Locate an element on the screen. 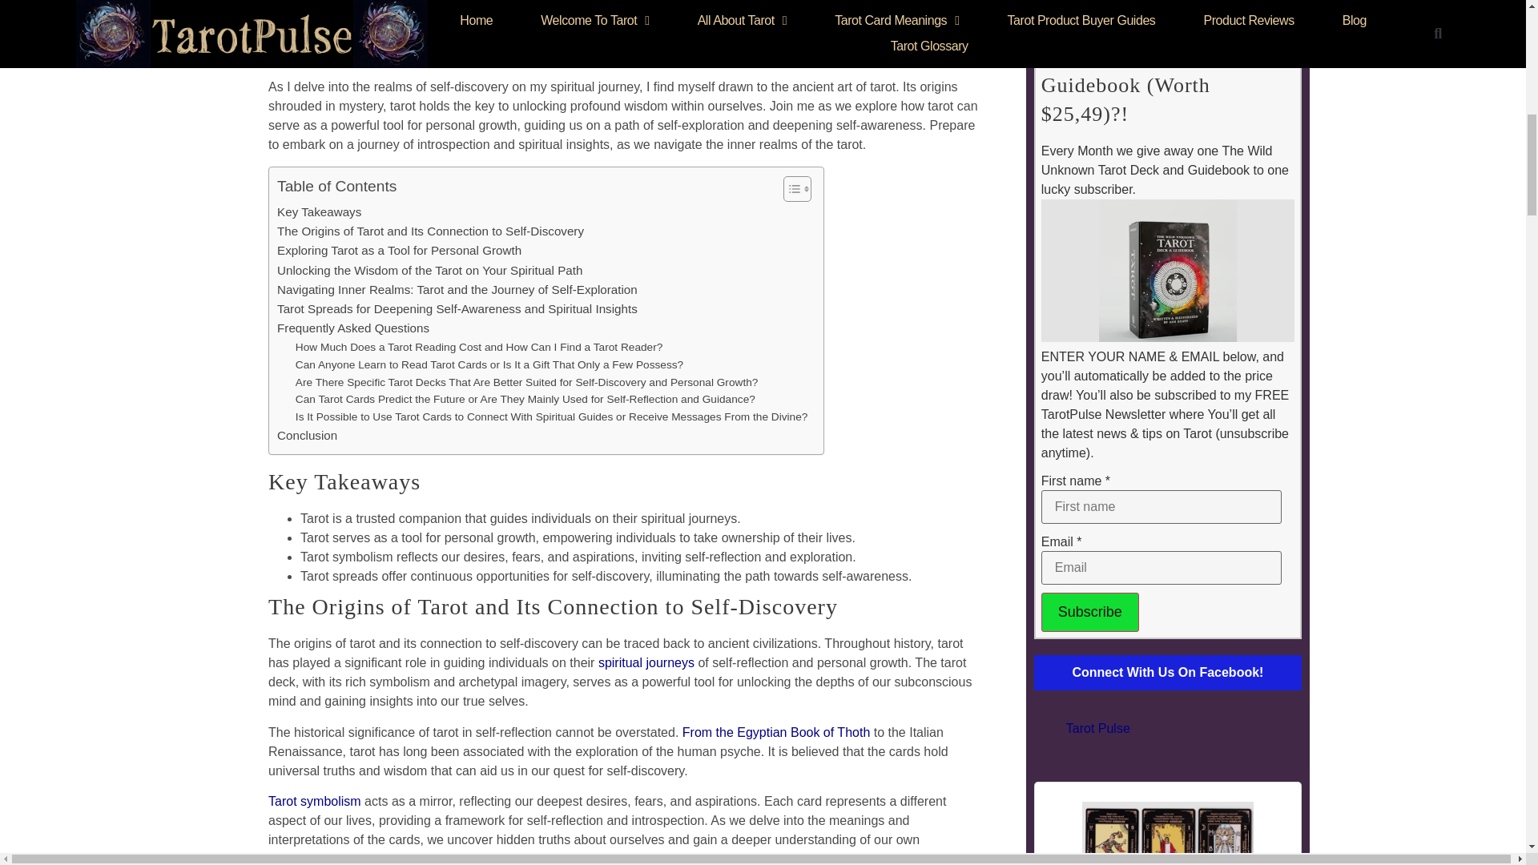 Image resolution: width=1538 pixels, height=865 pixels. Frequently Asked Questions is located at coordinates (352, 328).